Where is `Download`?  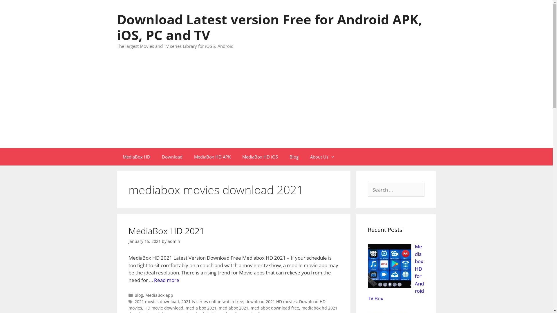 Download is located at coordinates (172, 156).